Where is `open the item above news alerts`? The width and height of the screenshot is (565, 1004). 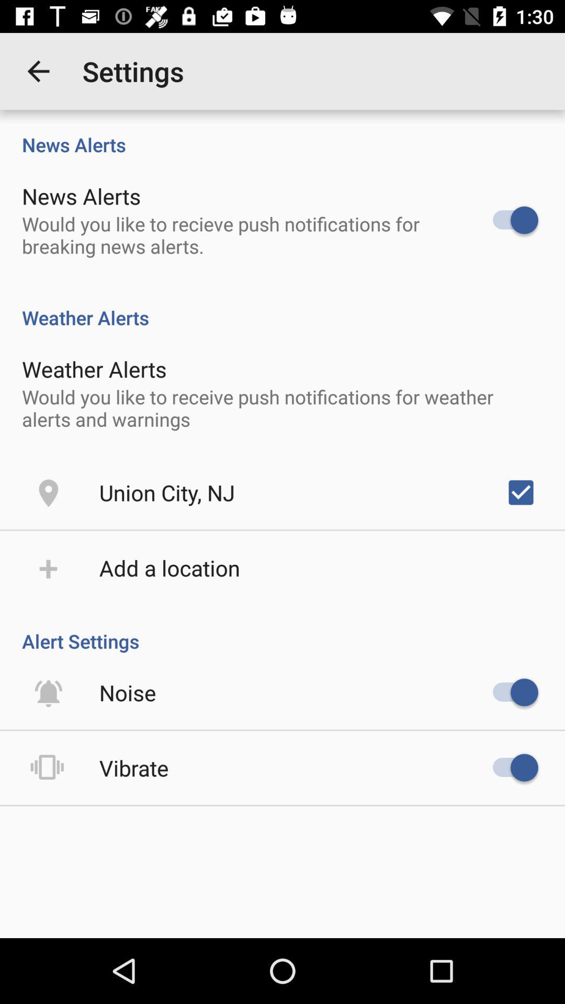 open the item above news alerts is located at coordinates (38, 71).